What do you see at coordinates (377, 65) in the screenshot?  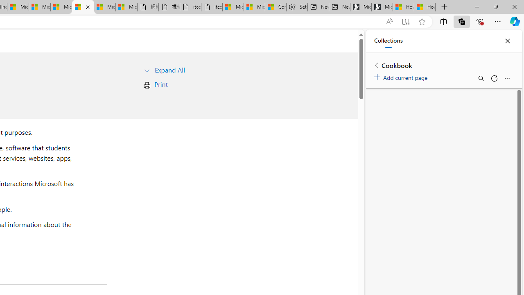 I see `Back to list of collections` at bounding box center [377, 65].